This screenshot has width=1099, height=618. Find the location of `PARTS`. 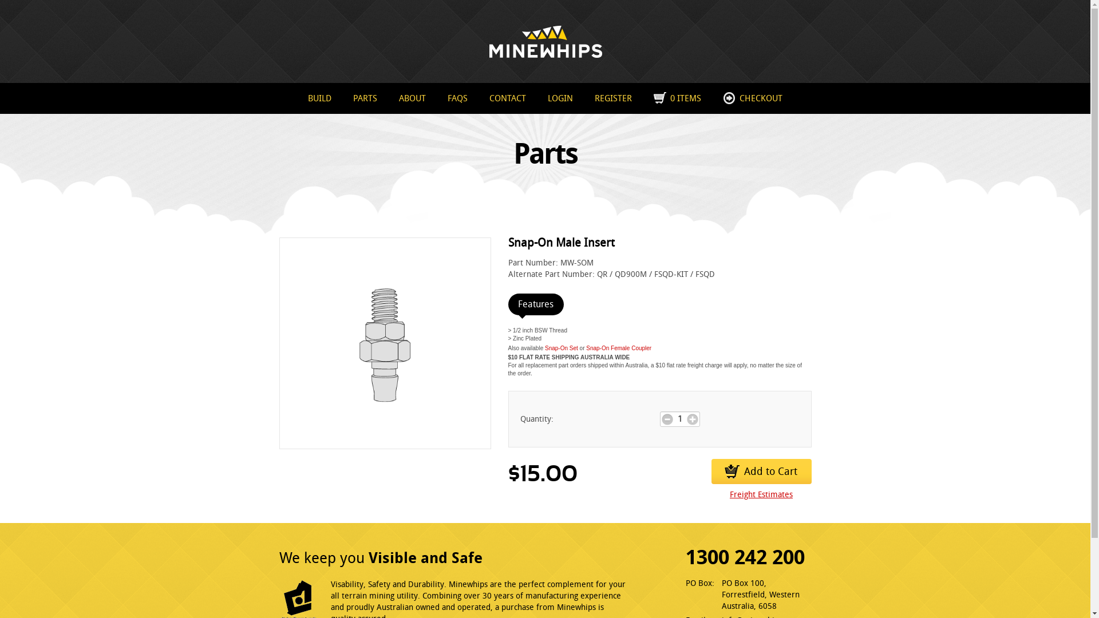

PARTS is located at coordinates (365, 98).